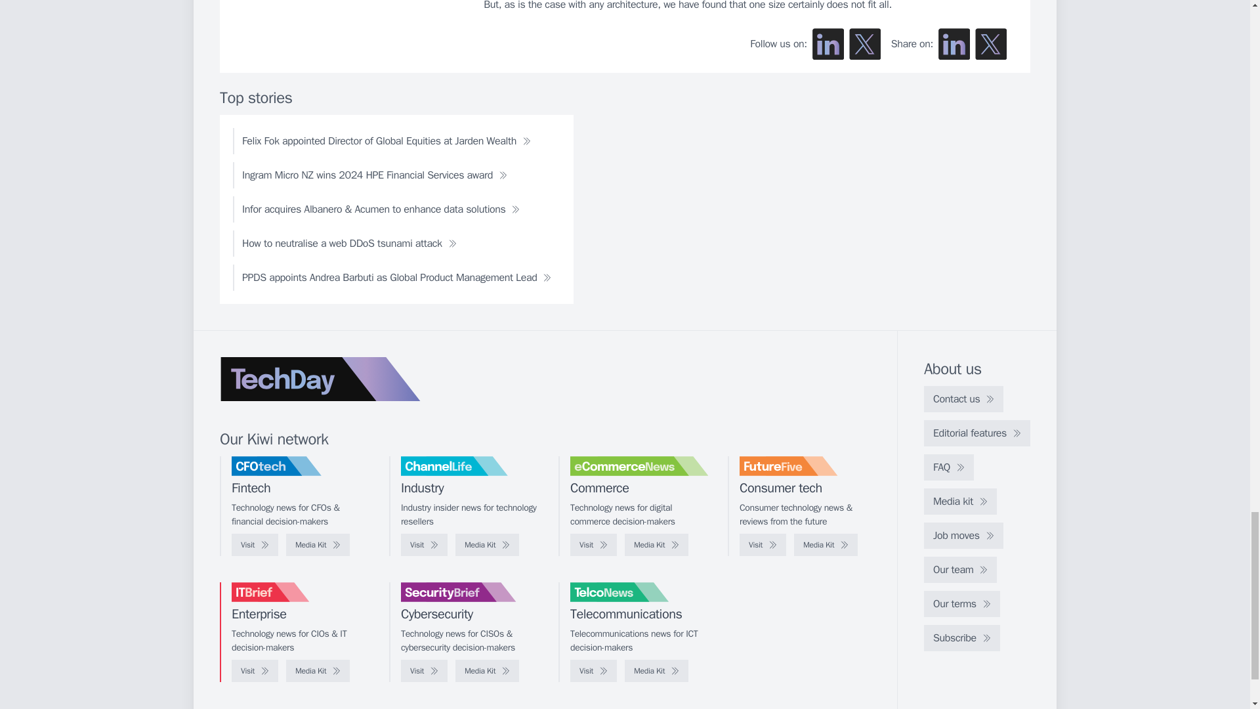 The width and height of the screenshot is (1260, 709). What do you see at coordinates (656, 545) in the screenshot?
I see `Media Kit` at bounding box center [656, 545].